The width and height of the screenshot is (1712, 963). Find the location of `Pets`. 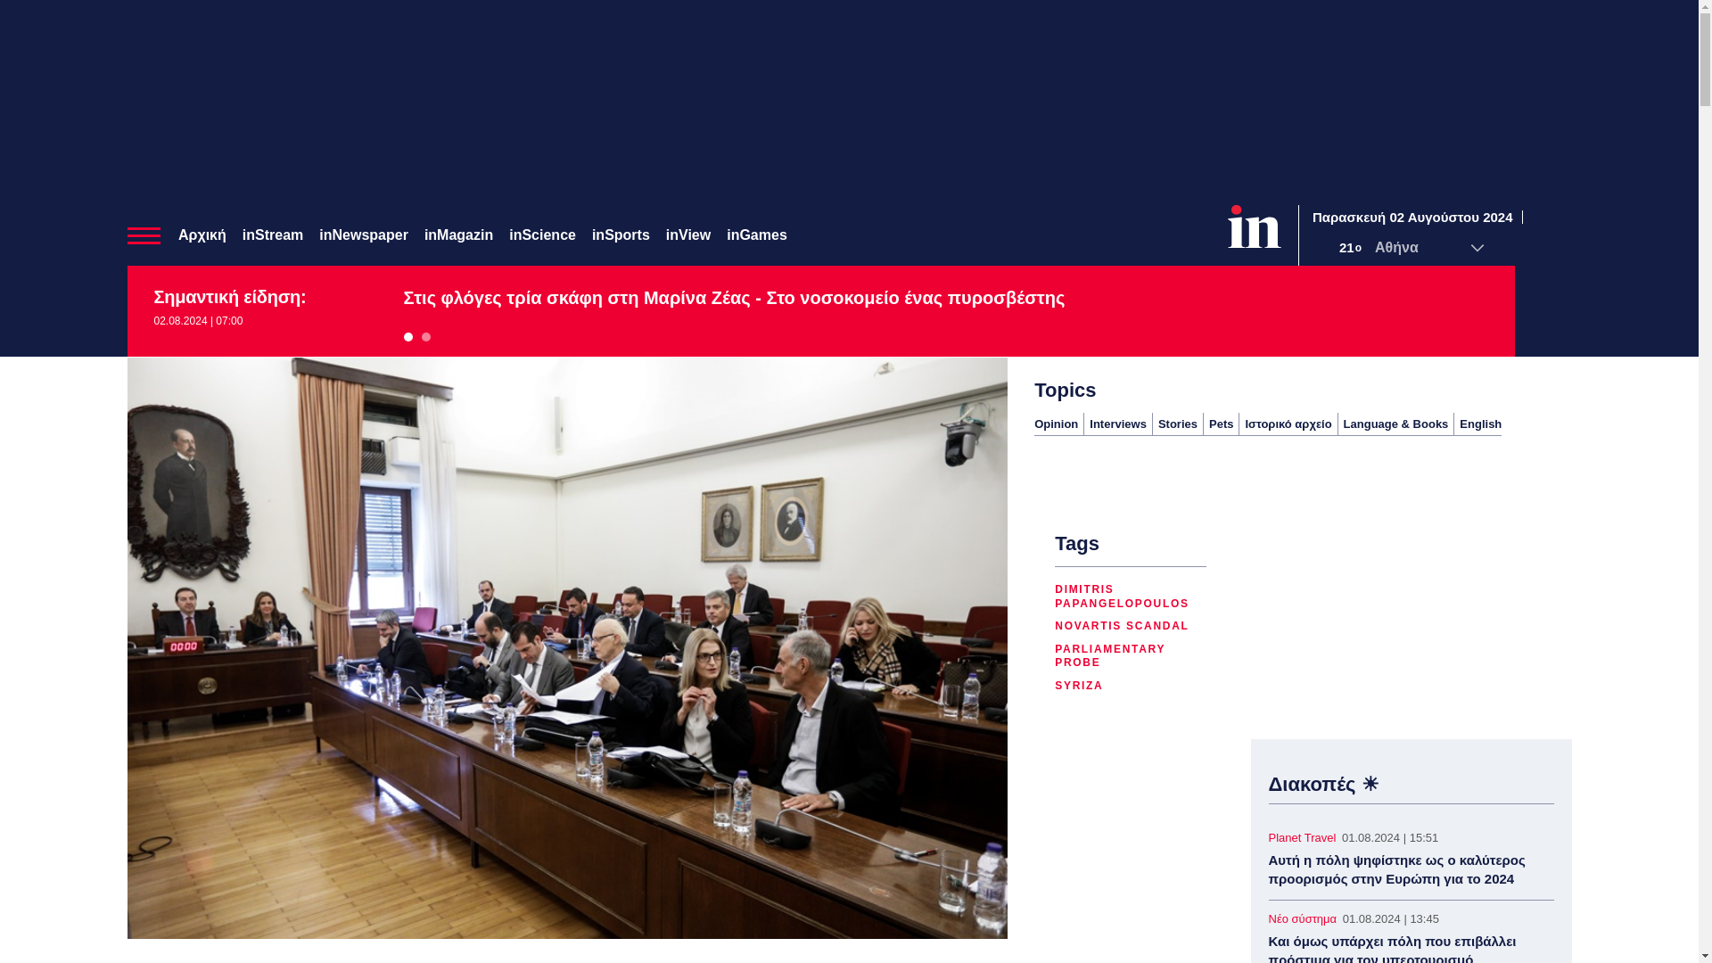

Pets is located at coordinates (1220, 423).